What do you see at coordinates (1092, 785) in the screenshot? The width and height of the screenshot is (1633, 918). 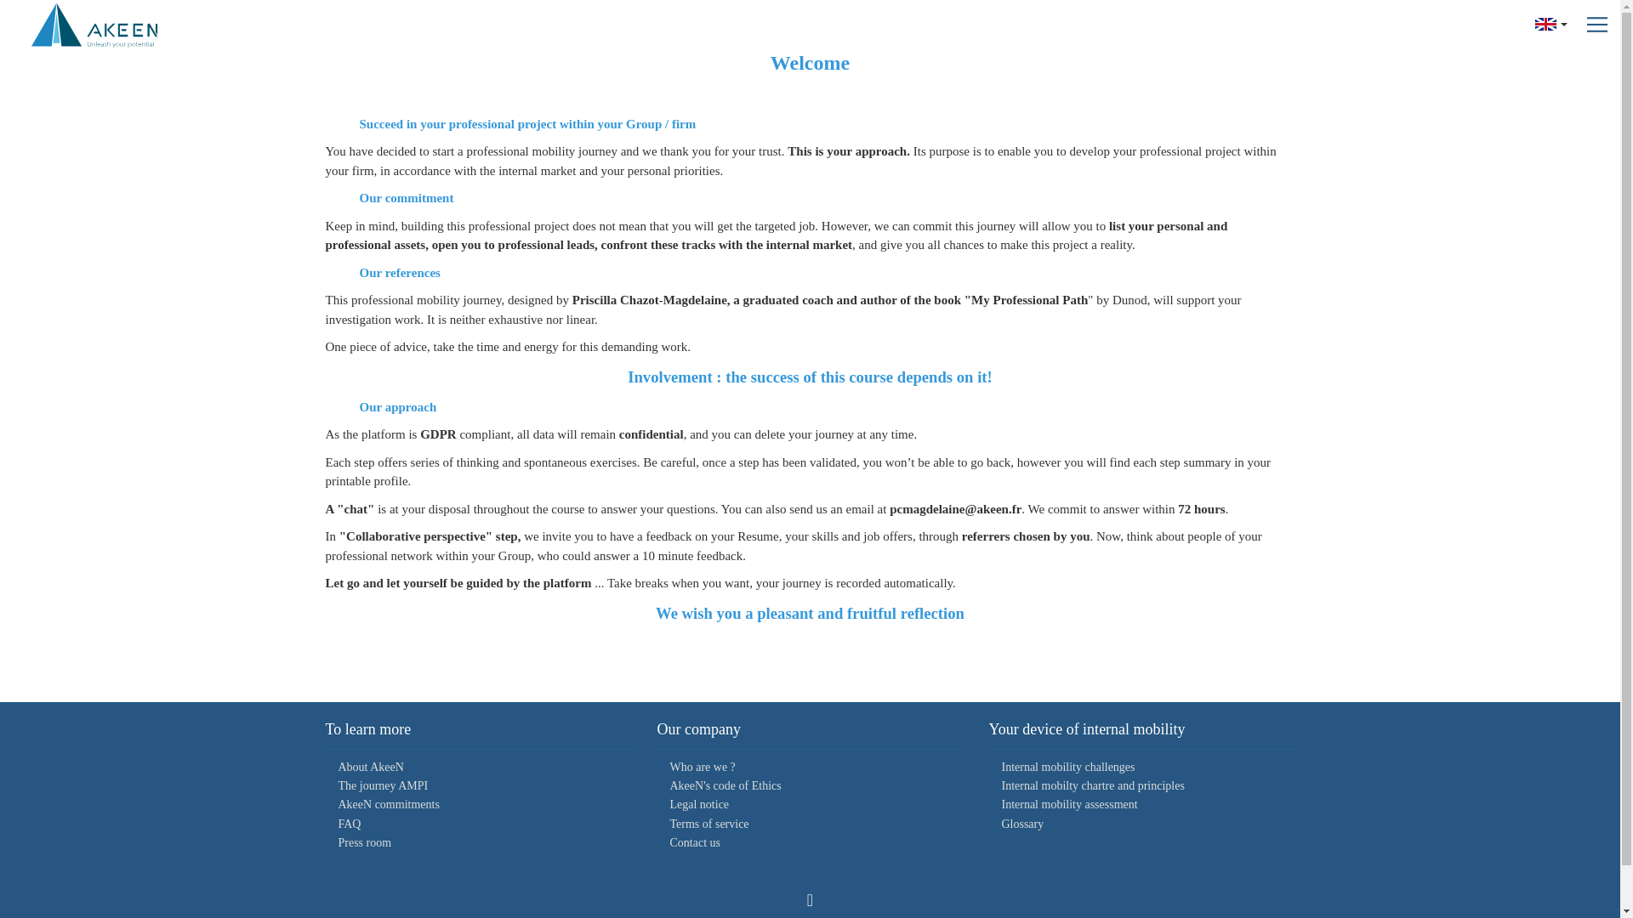 I see `Internal mobilty chartre and principles` at bounding box center [1092, 785].